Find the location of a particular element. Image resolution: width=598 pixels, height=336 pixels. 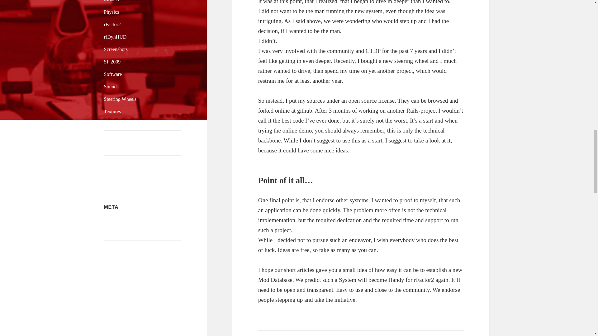

Screenshots is located at coordinates (116, 49).